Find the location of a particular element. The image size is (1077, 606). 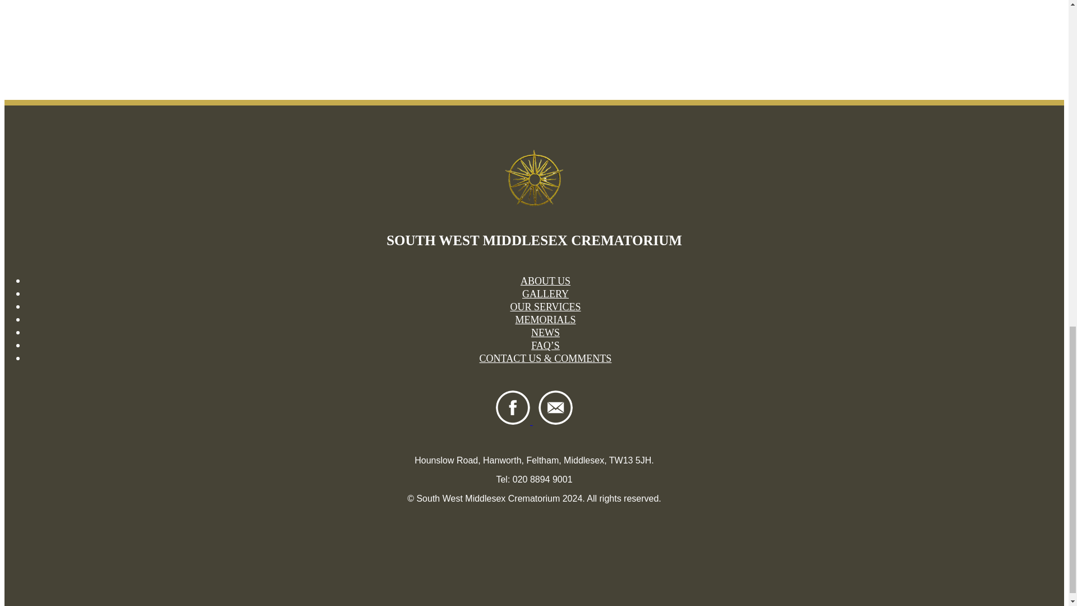

OUR SERVICES is located at coordinates (545, 306).